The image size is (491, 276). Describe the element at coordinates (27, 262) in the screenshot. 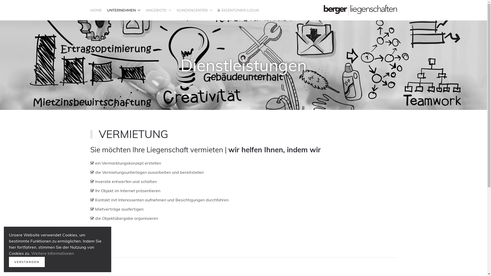

I see `VERSTANDEN` at that location.